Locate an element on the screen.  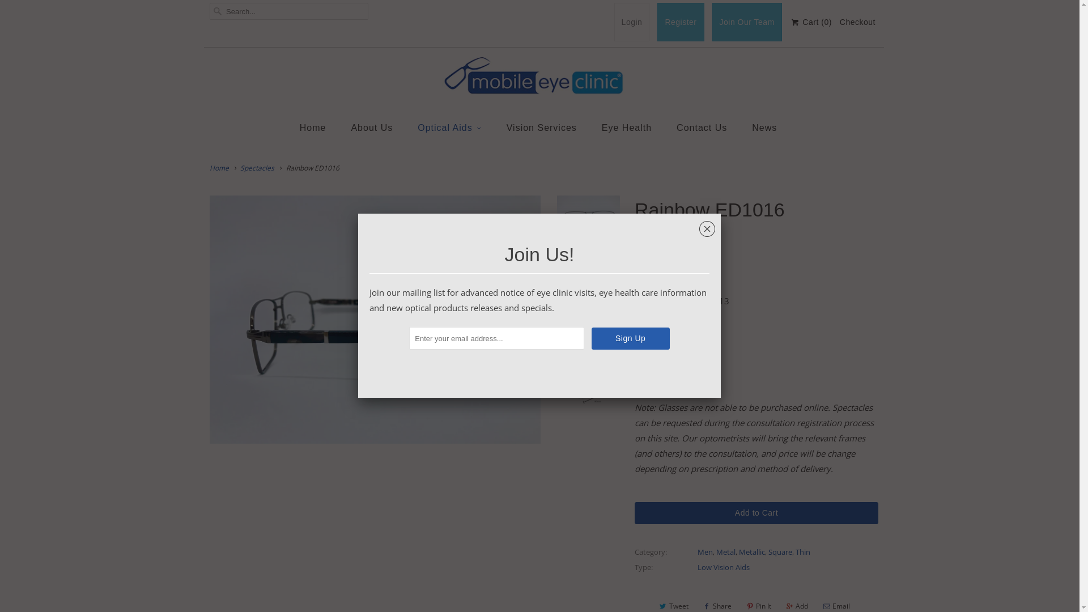
Low Vision Aids is located at coordinates (723, 567).